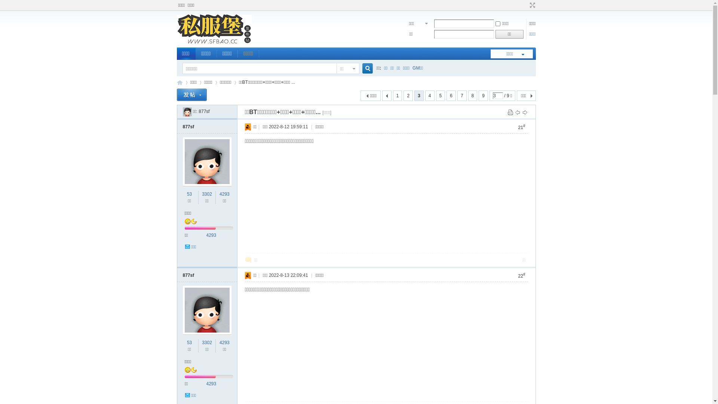 This screenshot has height=404, width=718. I want to click on 5, so click(441, 96).